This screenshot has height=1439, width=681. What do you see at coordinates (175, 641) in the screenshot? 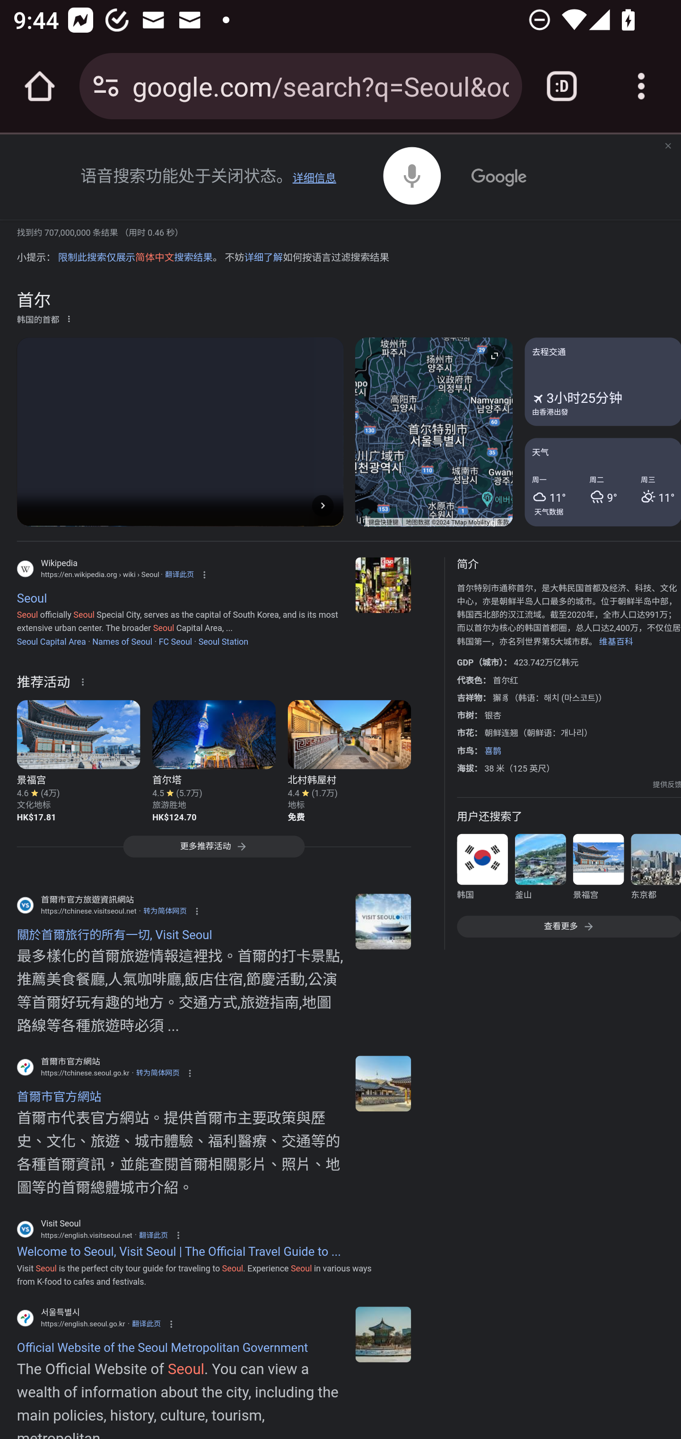
I see `FC Seoul` at bounding box center [175, 641].